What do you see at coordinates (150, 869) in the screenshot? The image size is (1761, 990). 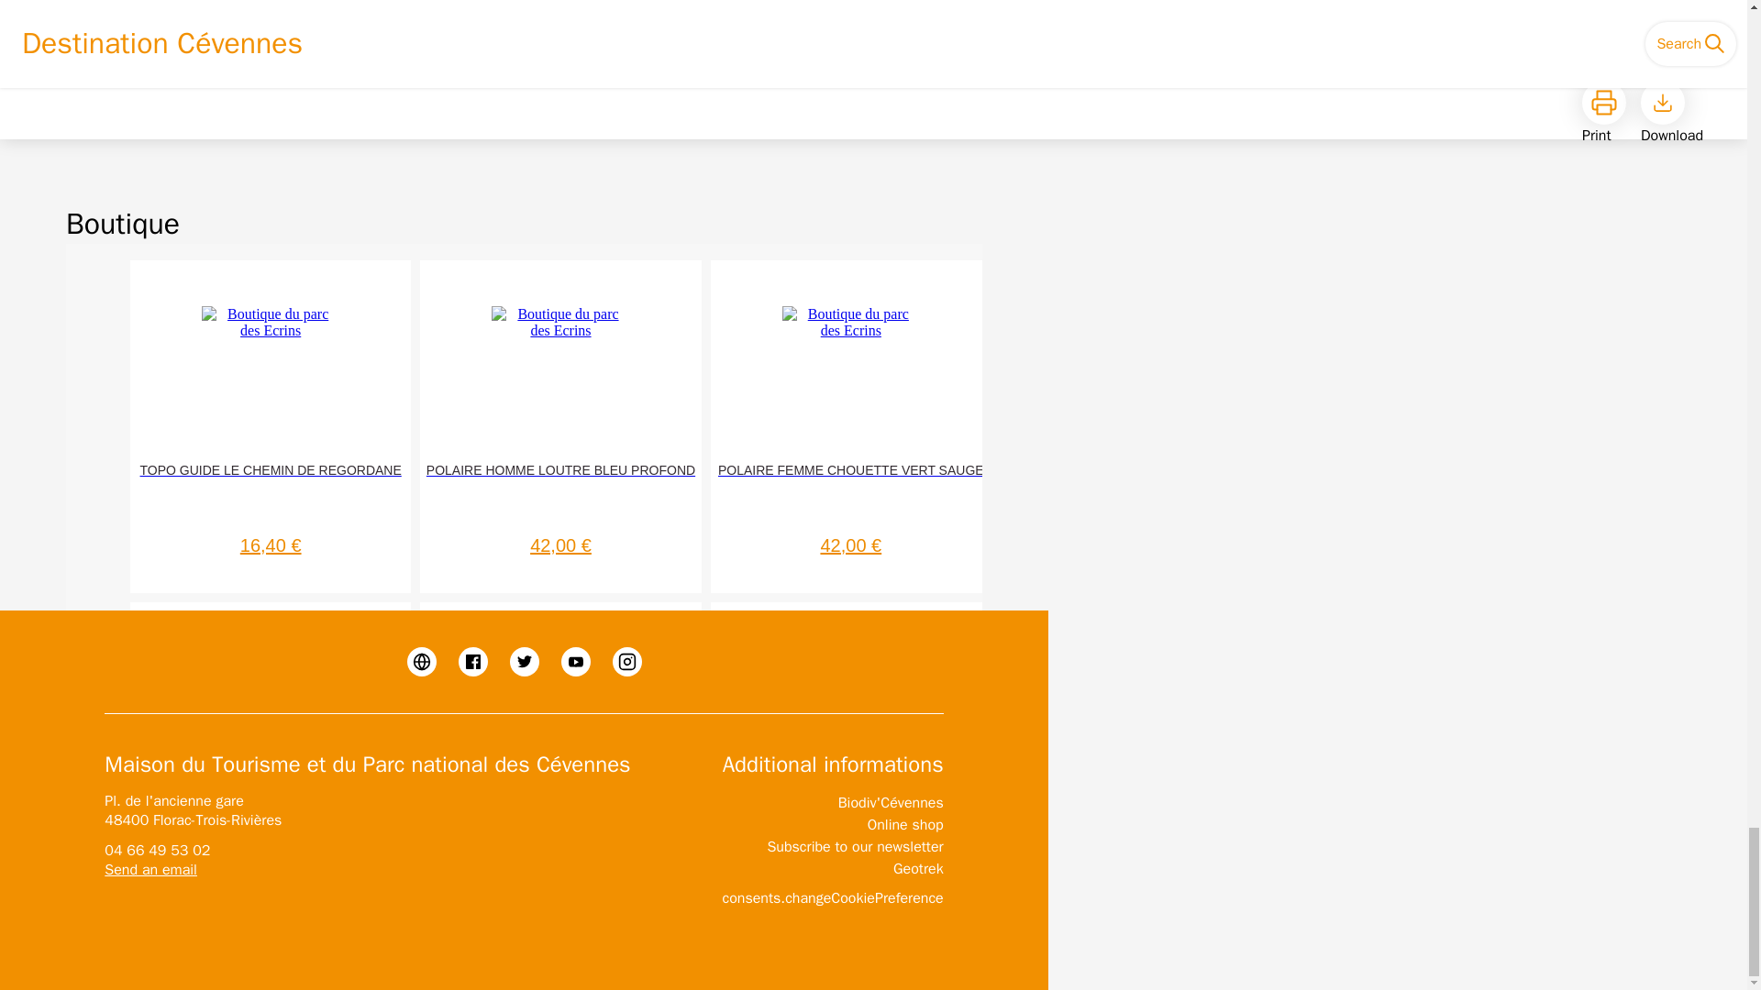 I see `Send an email` at bounding box center [150, 869].